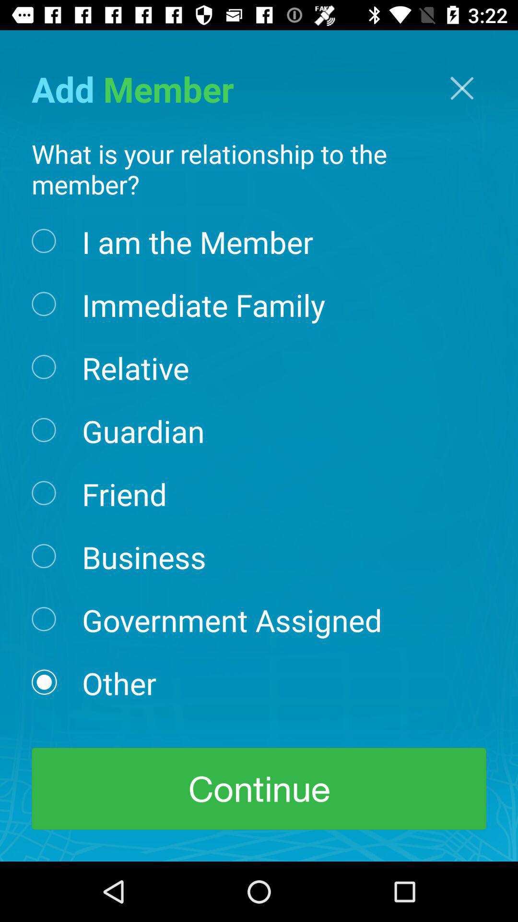  I want to click on launch the item below i am the, so click(203, 304).